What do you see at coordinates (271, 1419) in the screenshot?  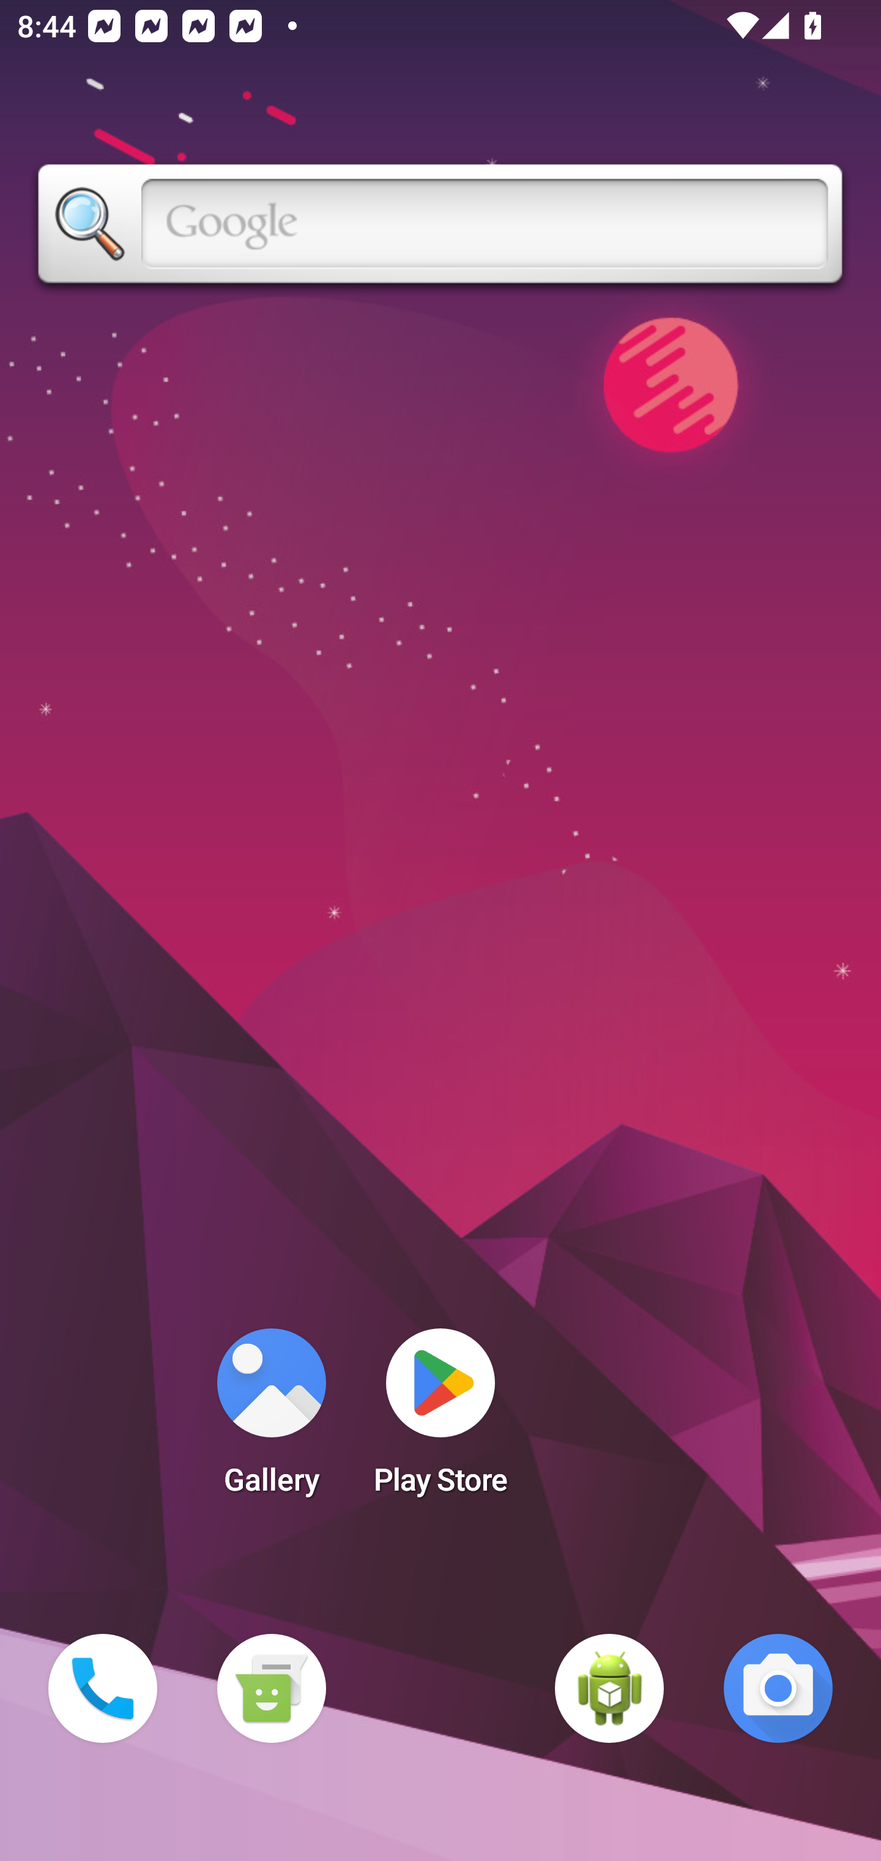 I see `Gallery` at bounding box center [271, 1419].